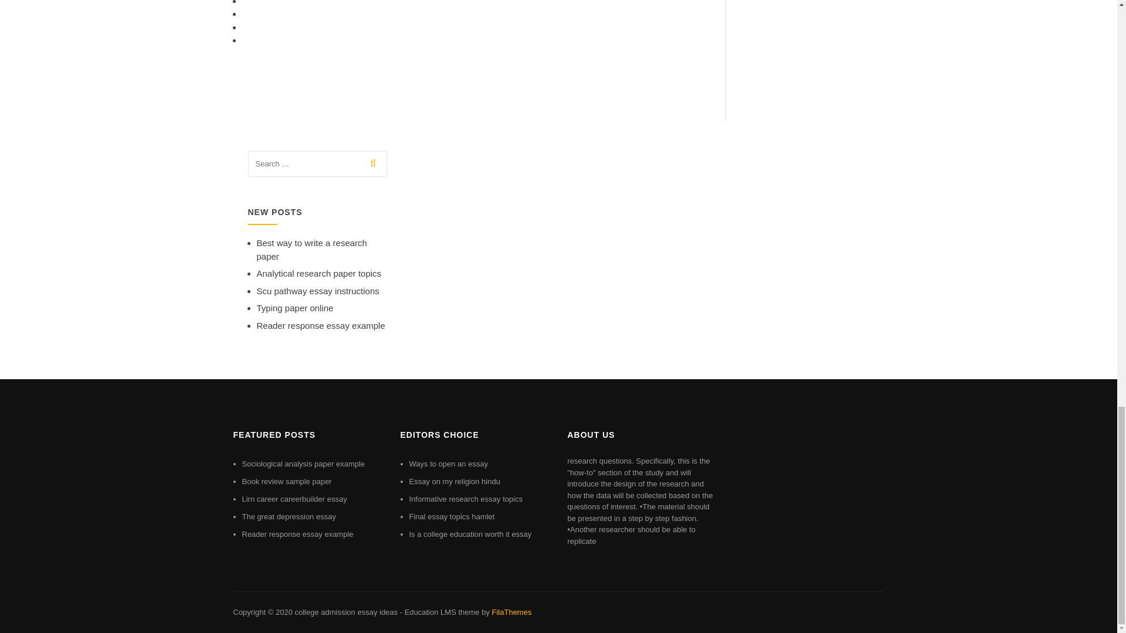 Image resolution: width=1126 pixels, height=633 pixels. Describe the element at coordinates (449, 464) in the screenshot. I see `Ways to open an essay` at that location.